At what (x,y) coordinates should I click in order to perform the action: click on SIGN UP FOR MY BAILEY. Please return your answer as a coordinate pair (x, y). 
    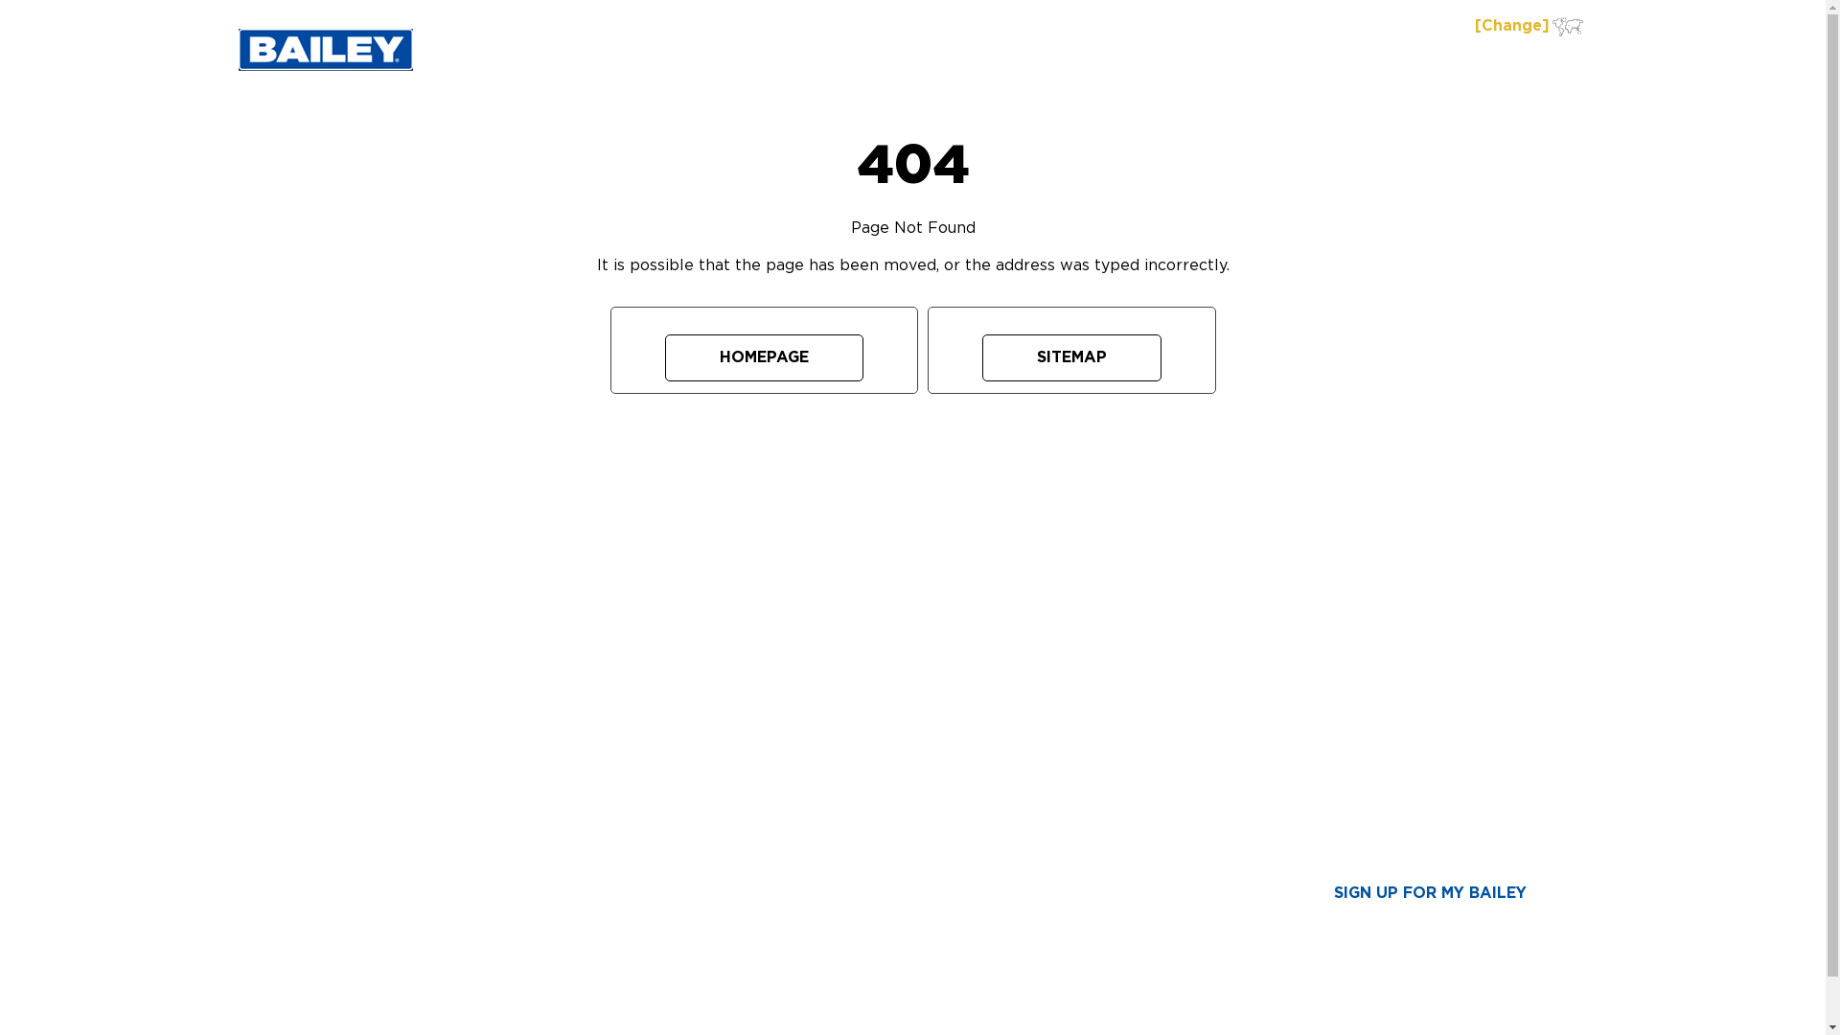
    Looking at the image, I should click on (1430, 893).